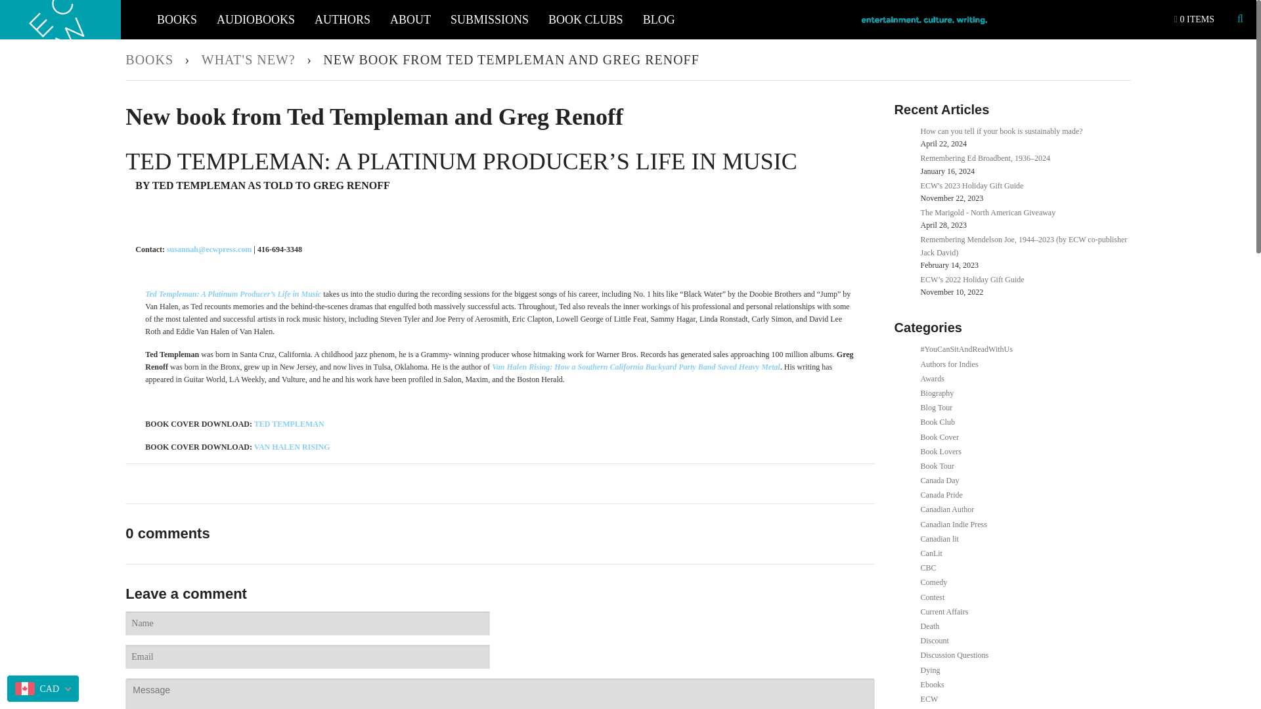 This screenshot has height=709, width=1261. I want to click on Show articles tagged Blog Tour, so click(937, 407).